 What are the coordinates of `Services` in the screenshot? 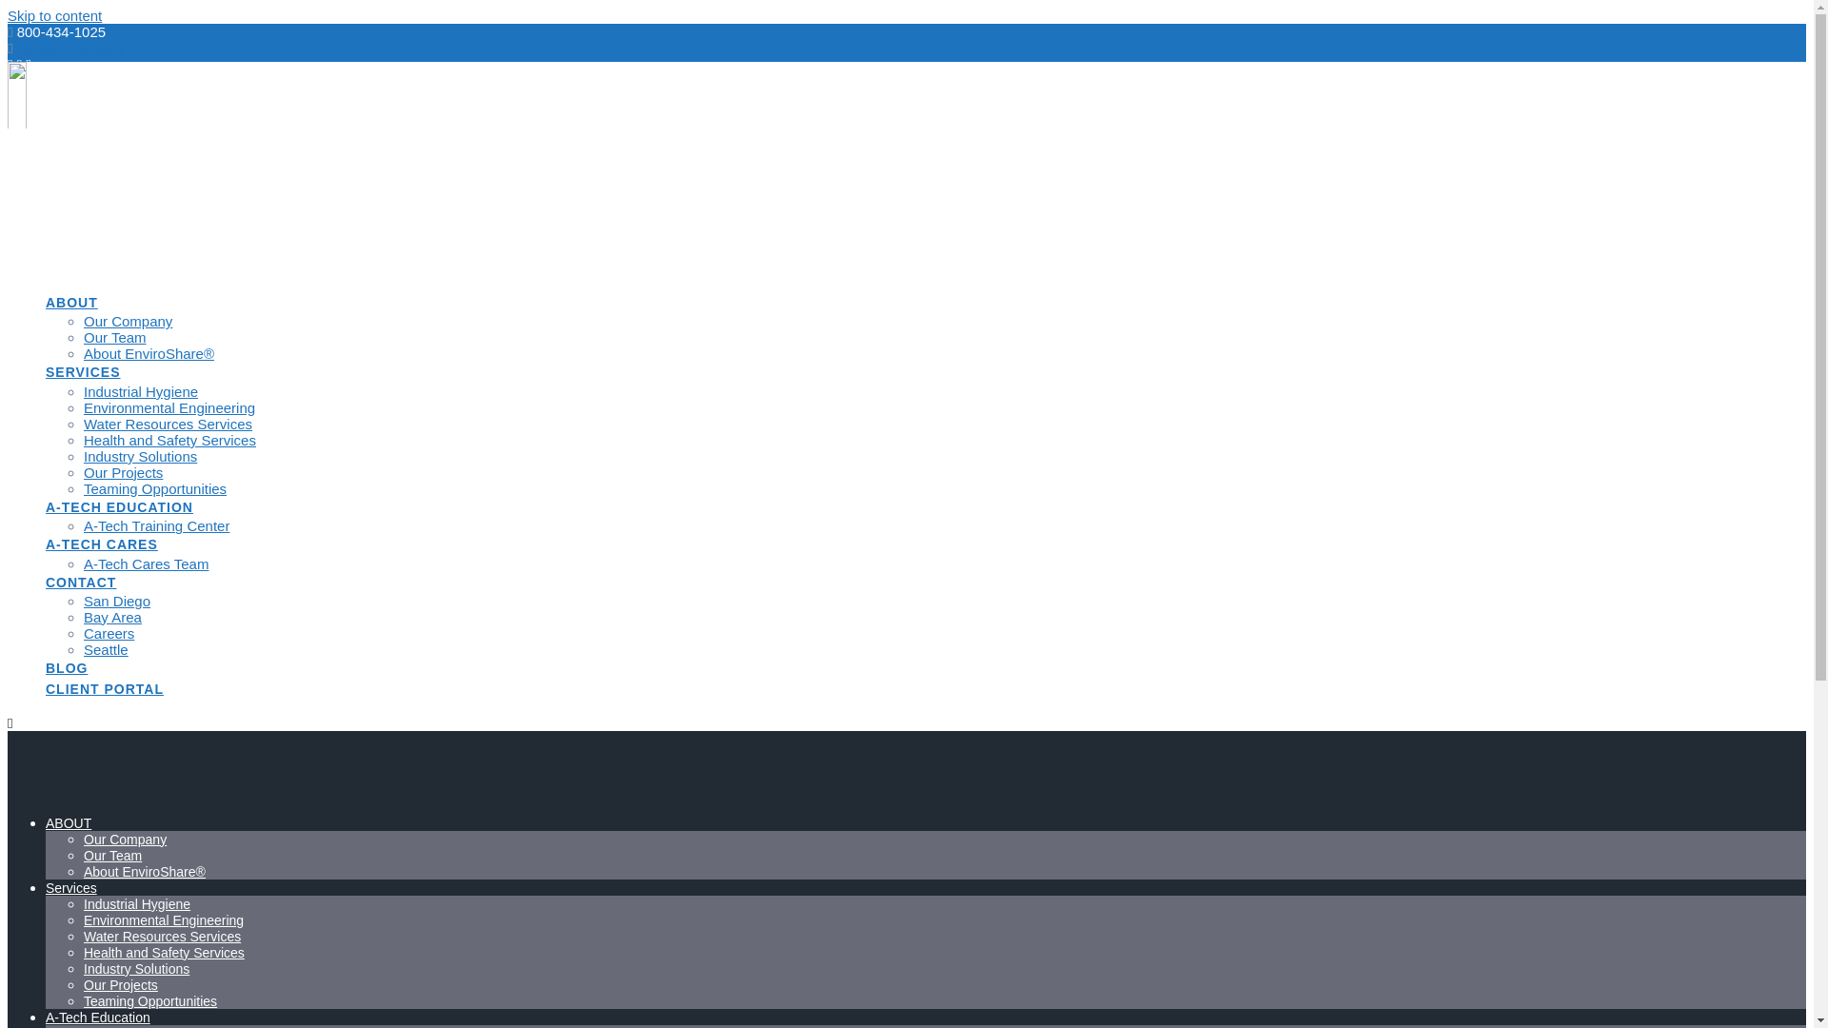 It's located at (70, 887).